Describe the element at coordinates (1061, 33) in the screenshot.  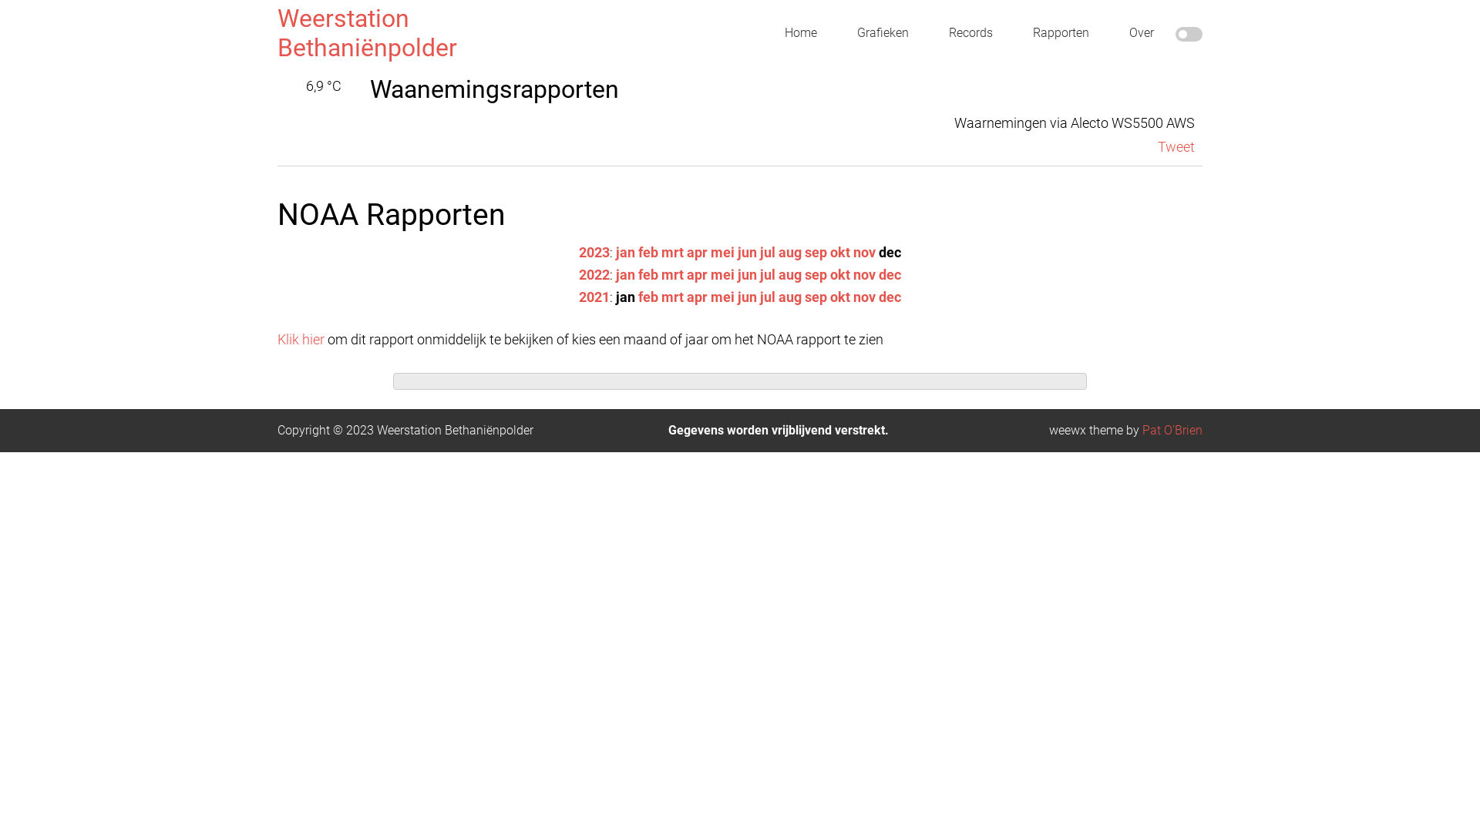
I see `Rapporten` at that location.